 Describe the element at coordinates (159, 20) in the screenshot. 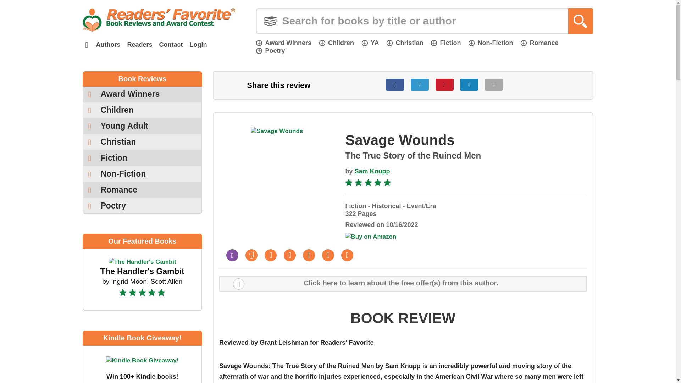

I see `Readers' Favorite` at that location.